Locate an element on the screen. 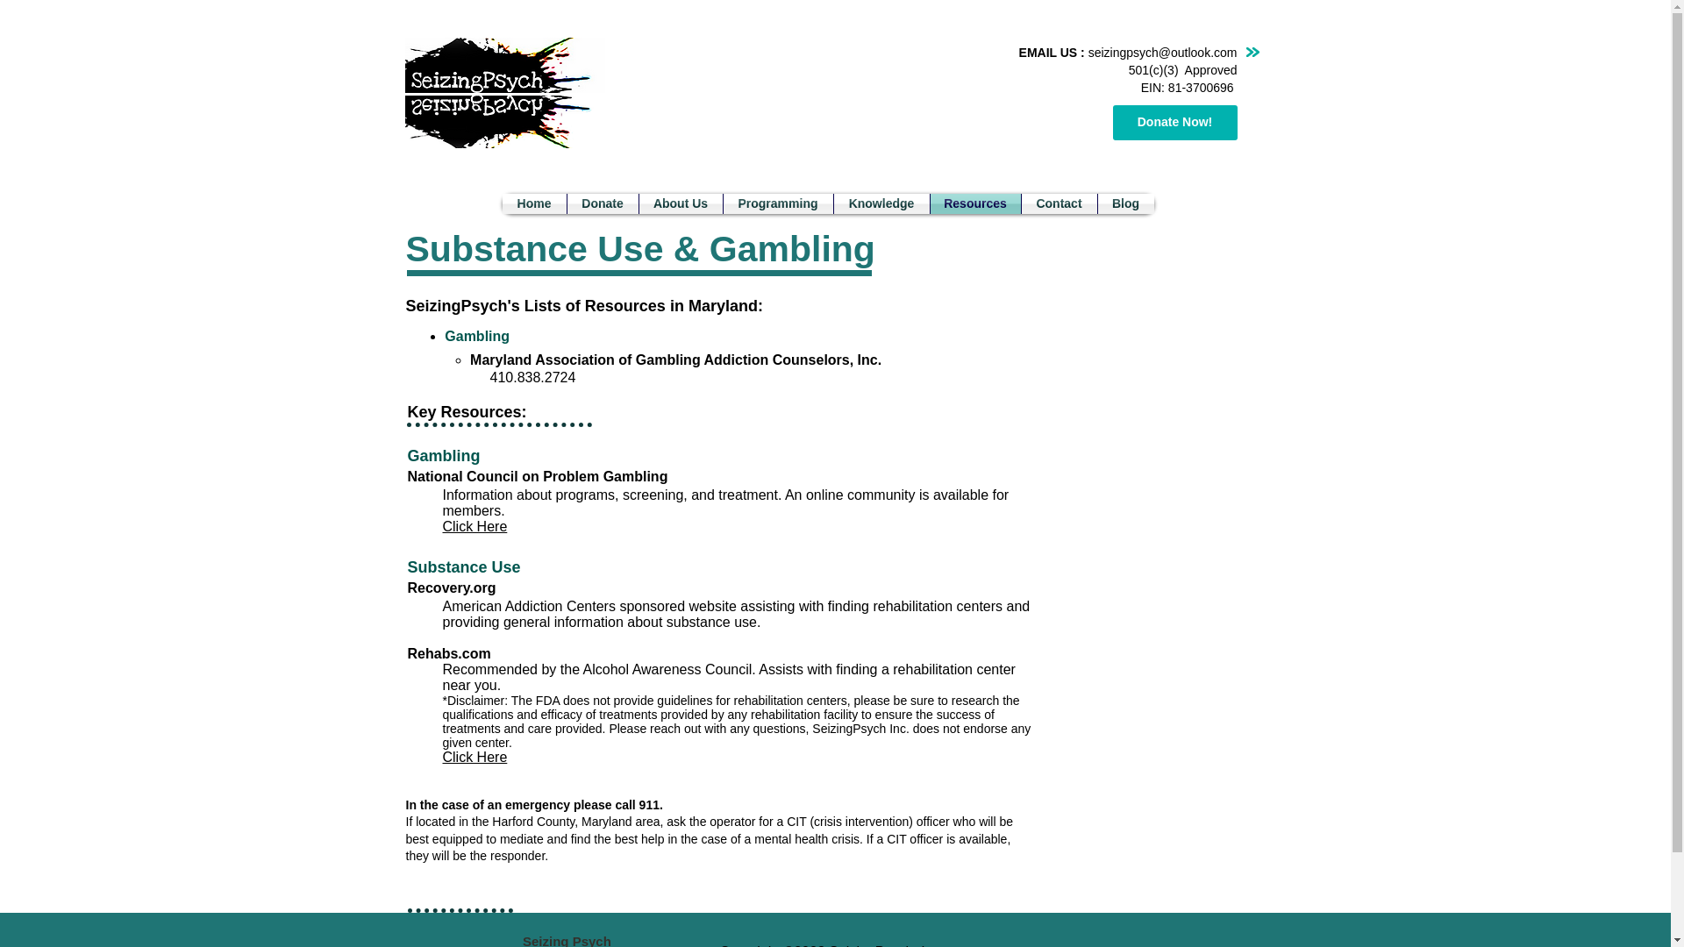  Knowledge is located at coordinates (881, 203).